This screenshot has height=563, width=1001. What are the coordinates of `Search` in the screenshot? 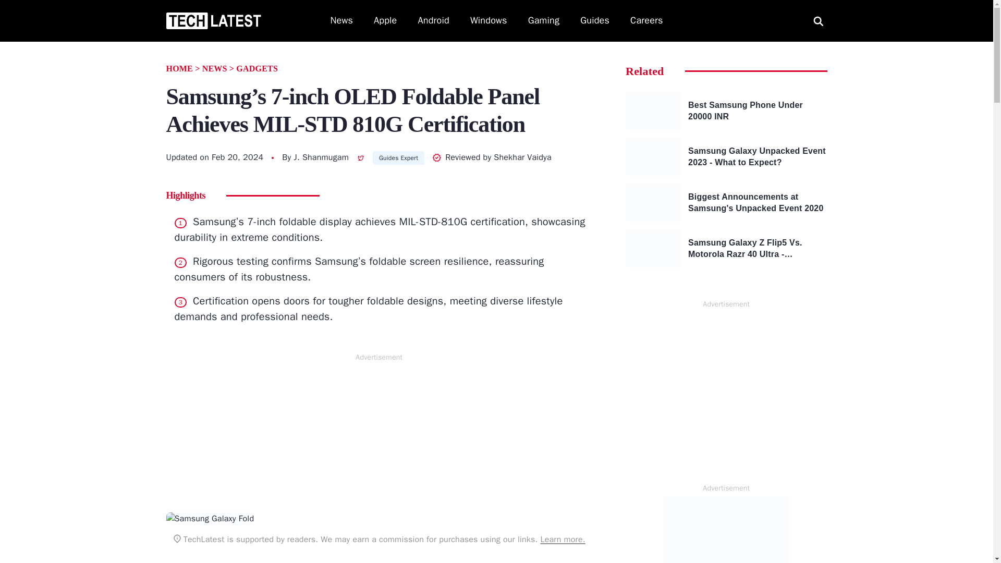 It's located at (20, 7).